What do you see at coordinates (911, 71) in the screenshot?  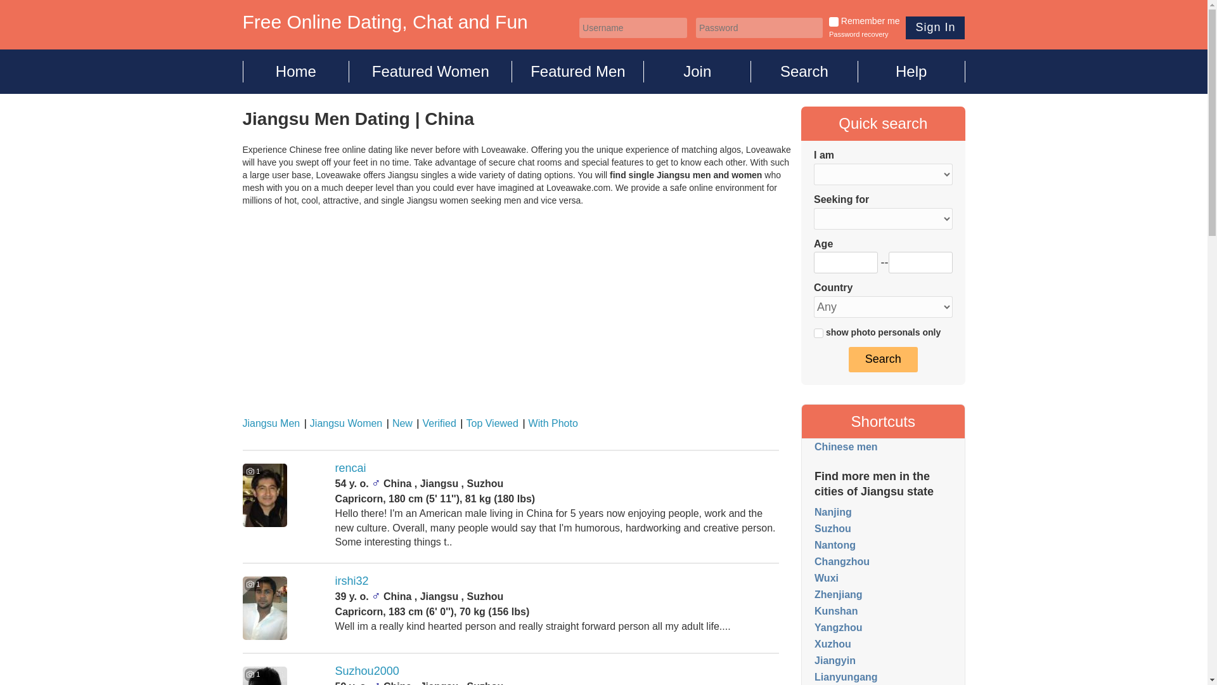 I see `Help` at bounding box center [911, 71].